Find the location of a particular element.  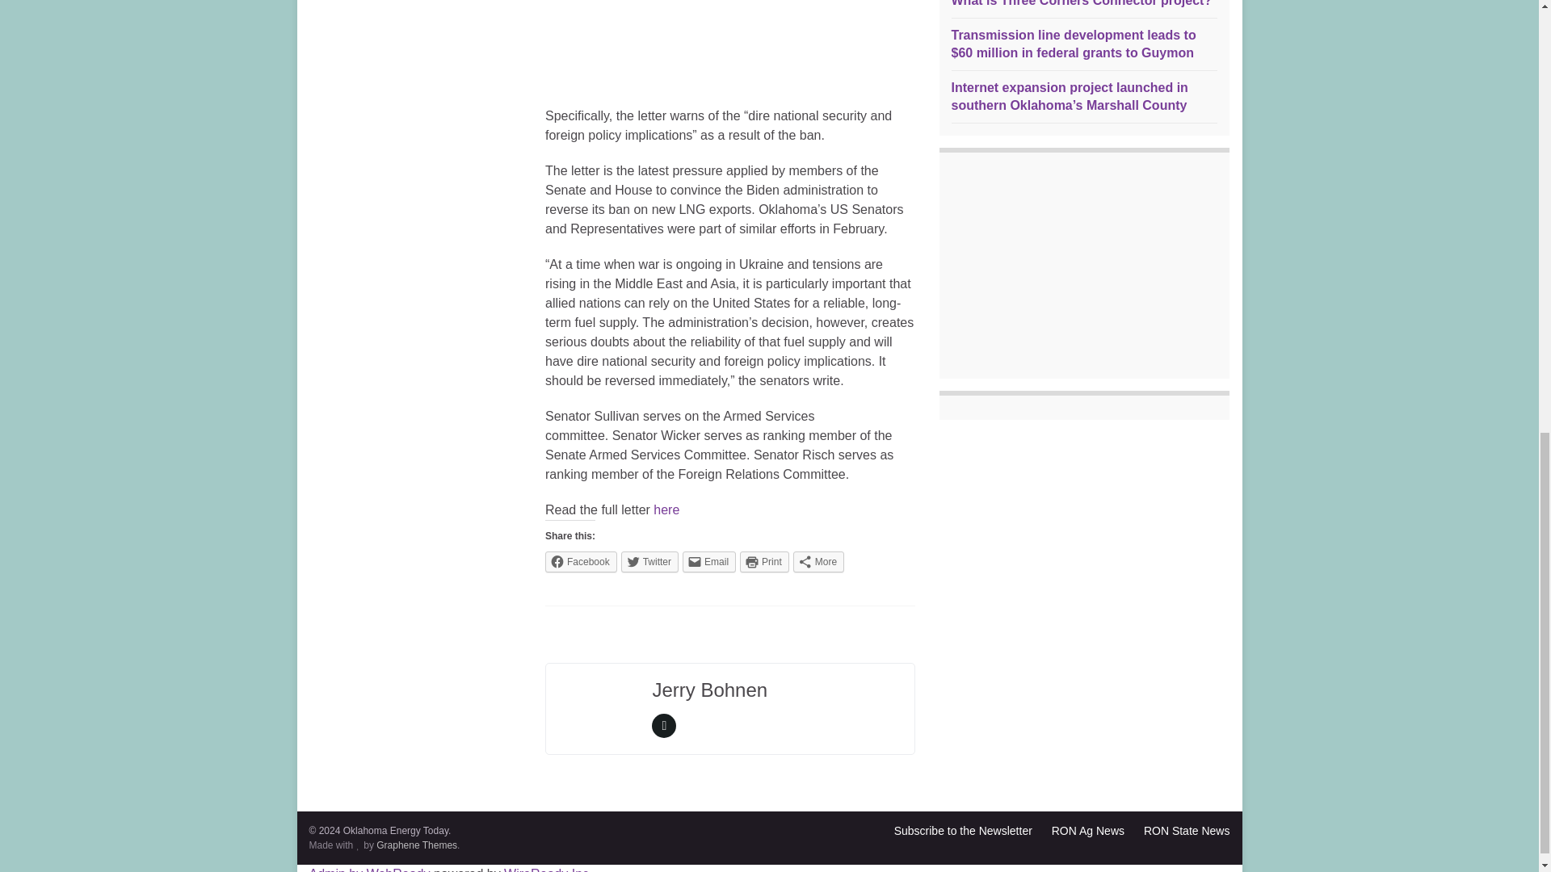

Subscribe to the Newsletter is located at coordinates (963, 830).